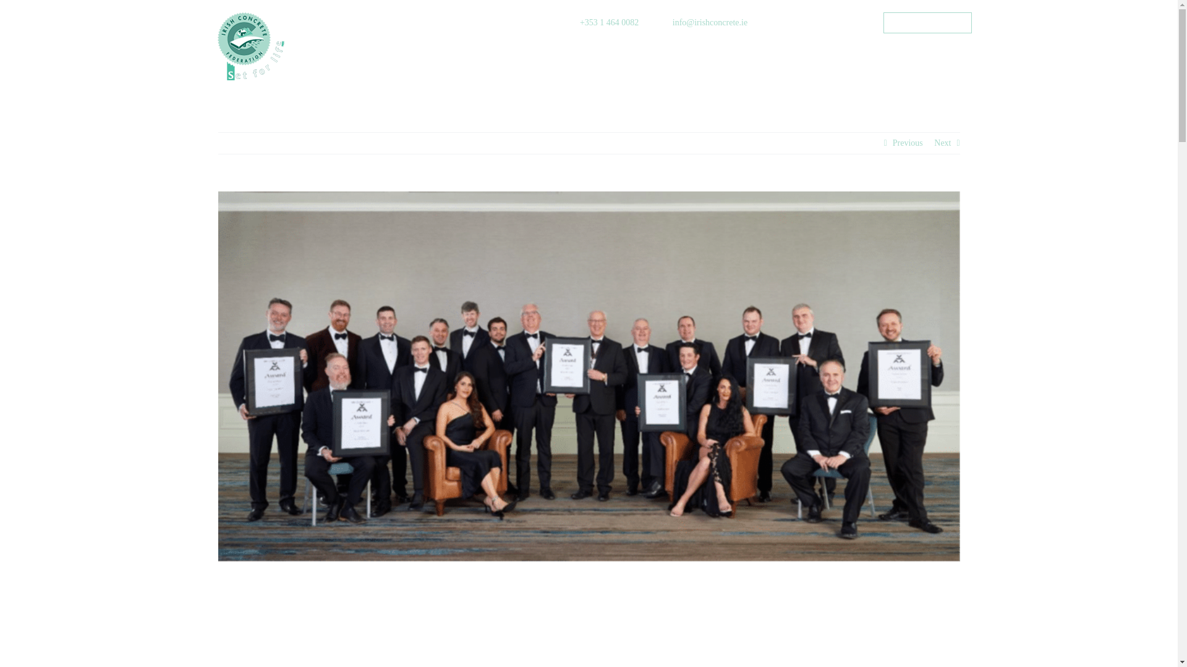 The width and height of the screenshot is (1187, 667). What do you see at coordinates (476, 58) in the screenshot?
I see `About ICF` at bounding box center [476, 58].